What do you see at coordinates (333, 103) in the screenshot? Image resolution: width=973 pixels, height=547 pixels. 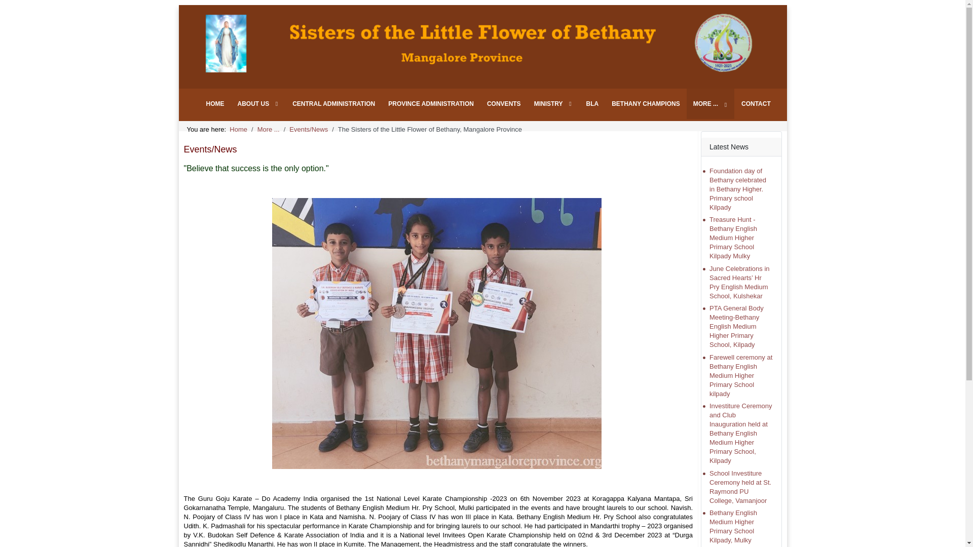 I see `CENTRAL ADMINISTRATION` at bounding box center [333, 103].